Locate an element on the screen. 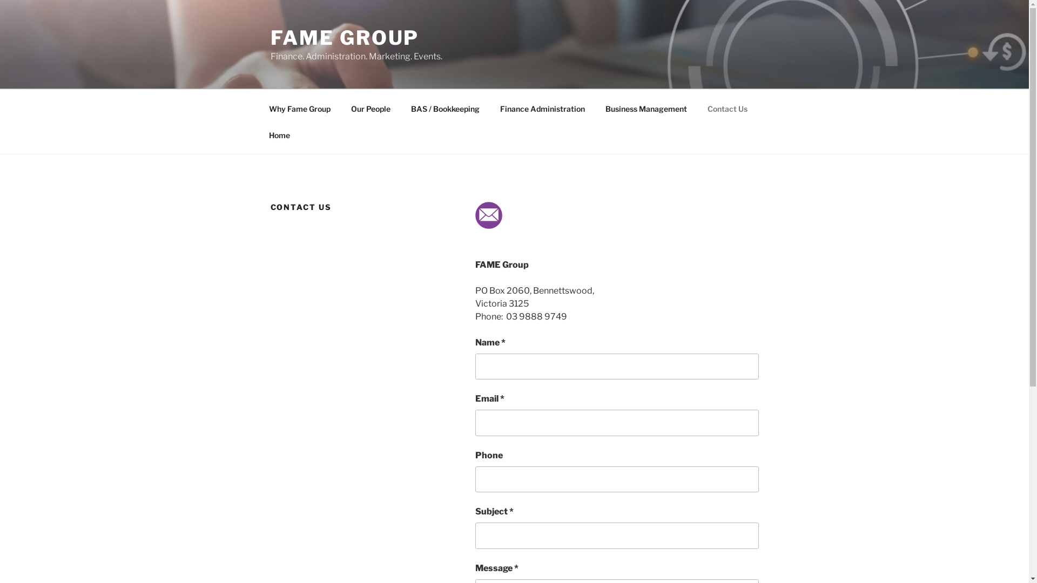  Contact Us is located at coordinates (727, 108).